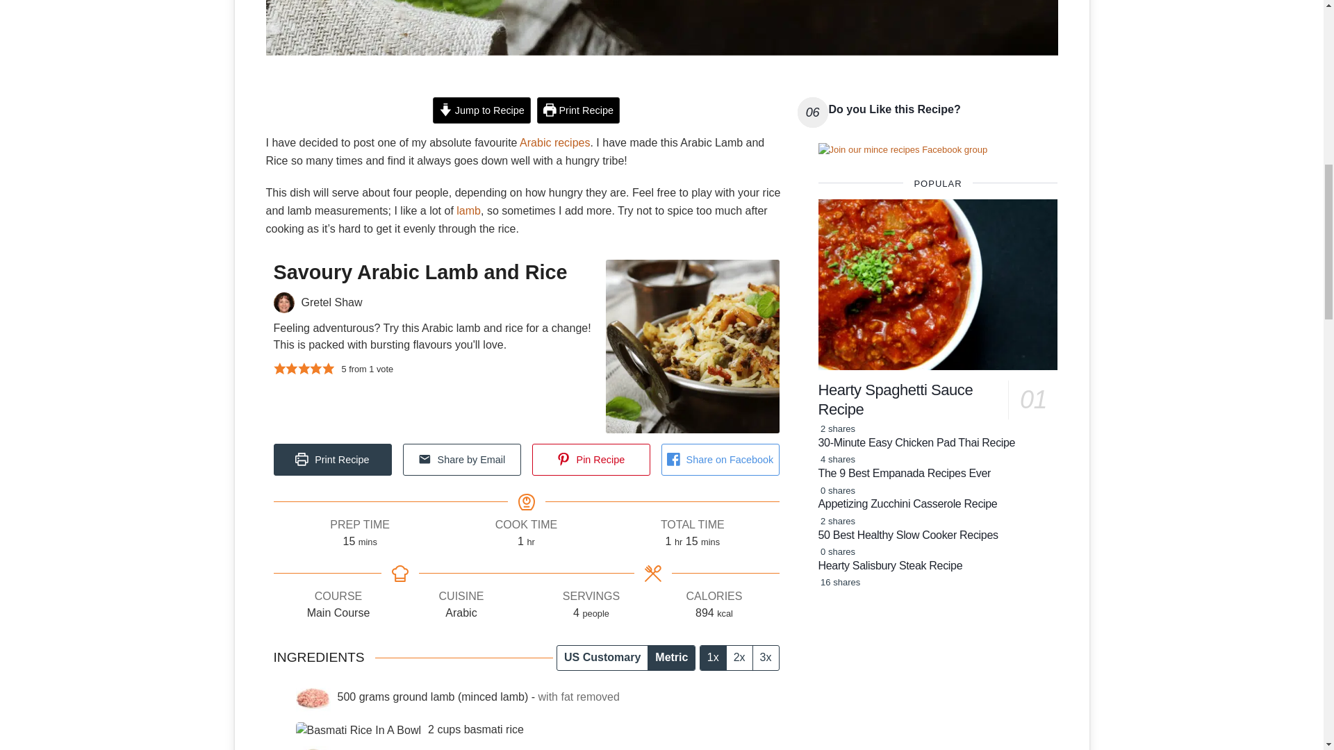 The height and width of the screenshot is (750, 1334). What do you see at coordinates (468, 210) in the screenshot?
I see `lamb` at bounding box center [468, 210].